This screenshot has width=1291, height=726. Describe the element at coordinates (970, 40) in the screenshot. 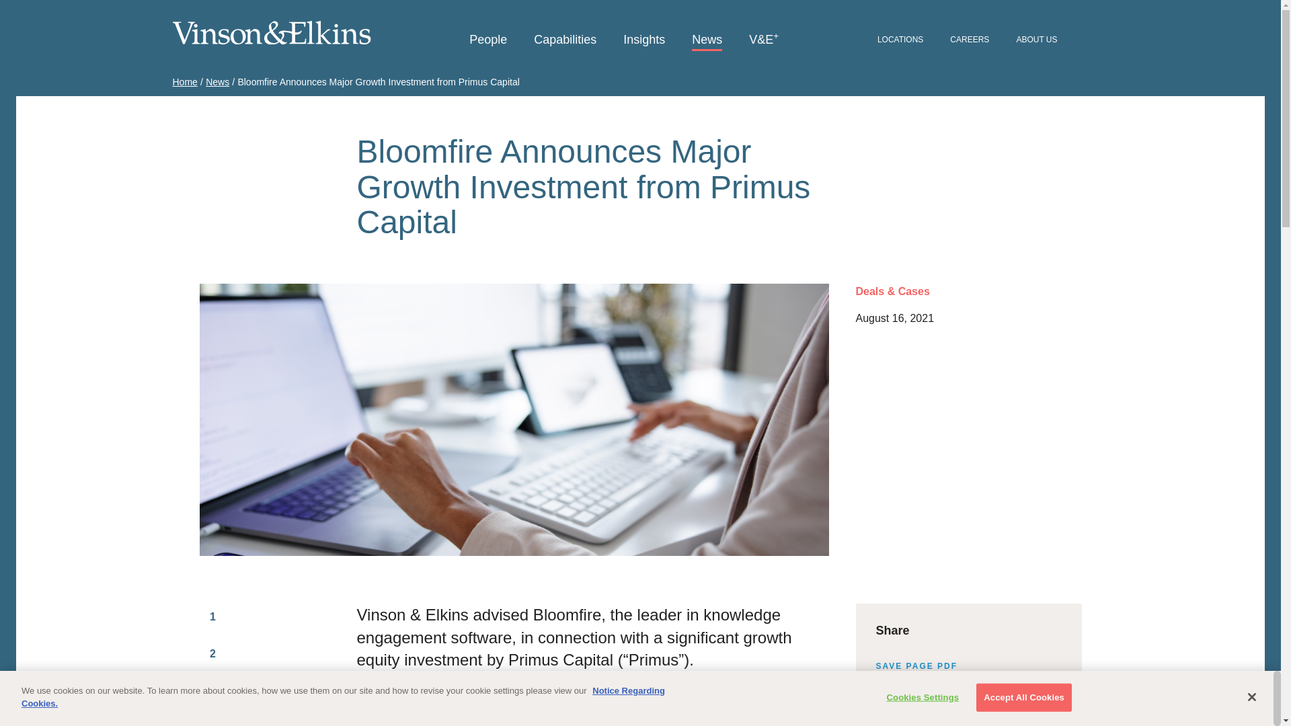

I see `CAREERS` at that location.